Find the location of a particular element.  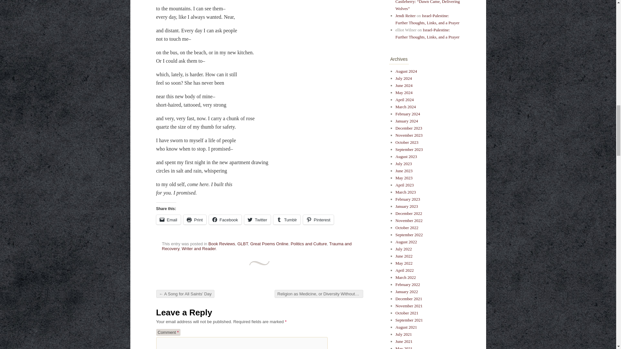

Great Poems Online is located at coordinates (269, 244).